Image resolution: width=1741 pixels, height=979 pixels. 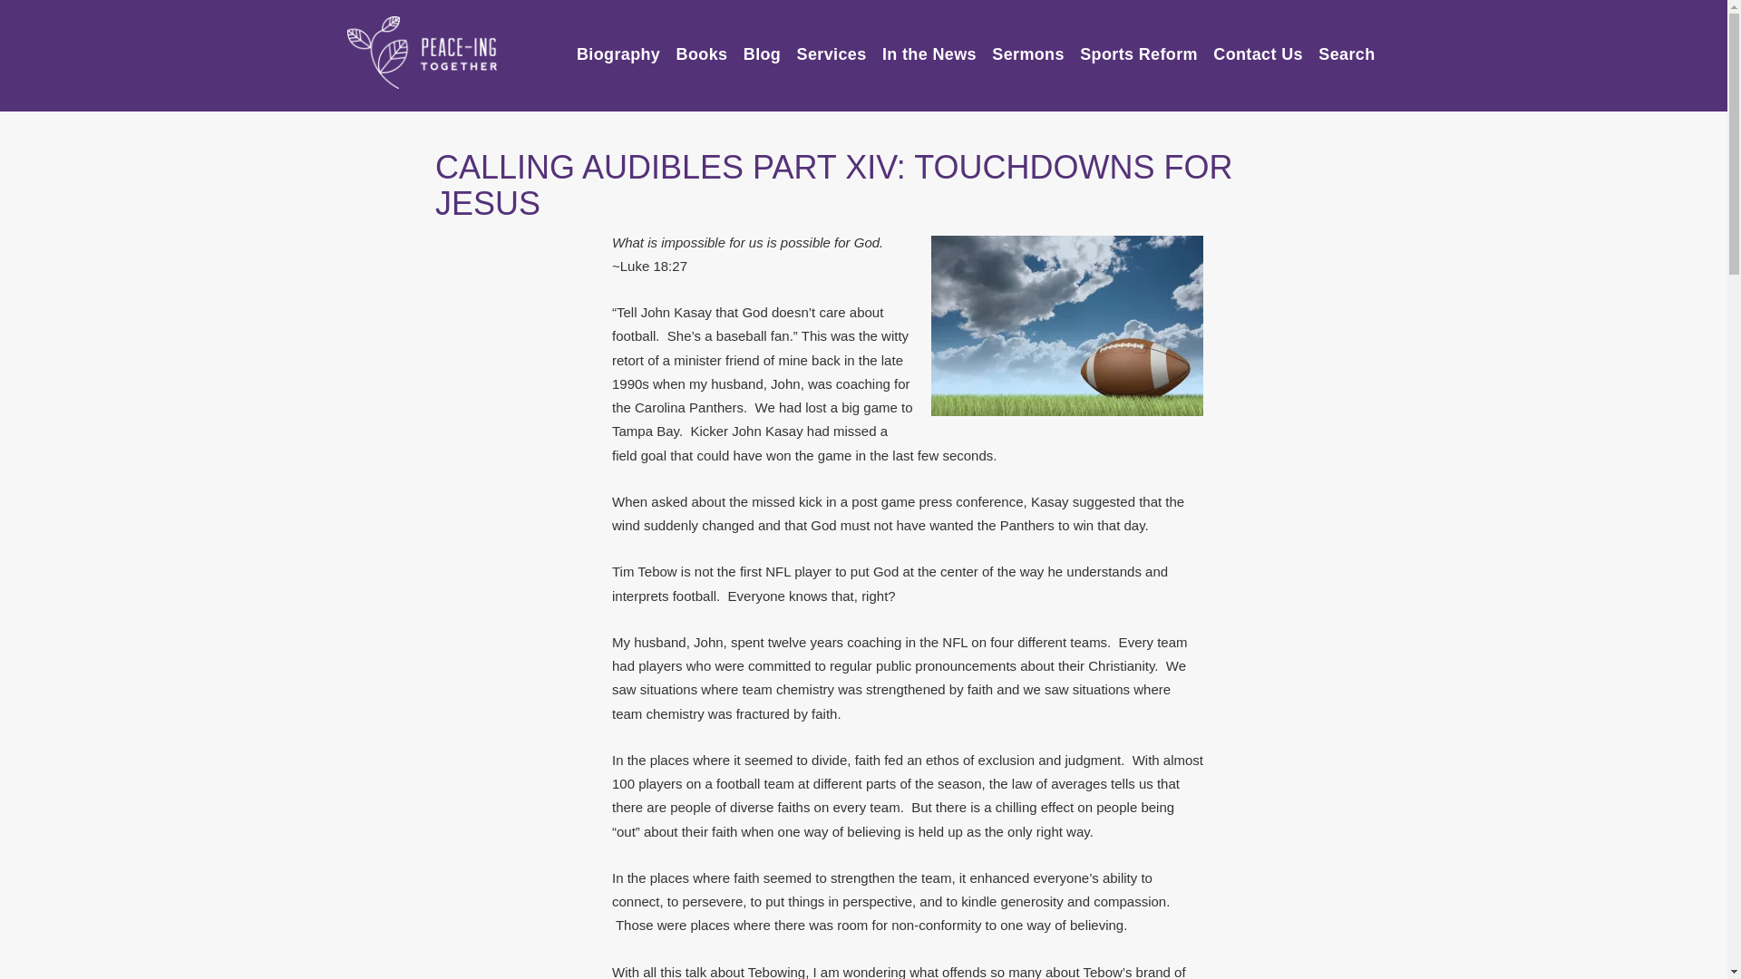 I want to click on Sermons, so click(x=1028, y=46).